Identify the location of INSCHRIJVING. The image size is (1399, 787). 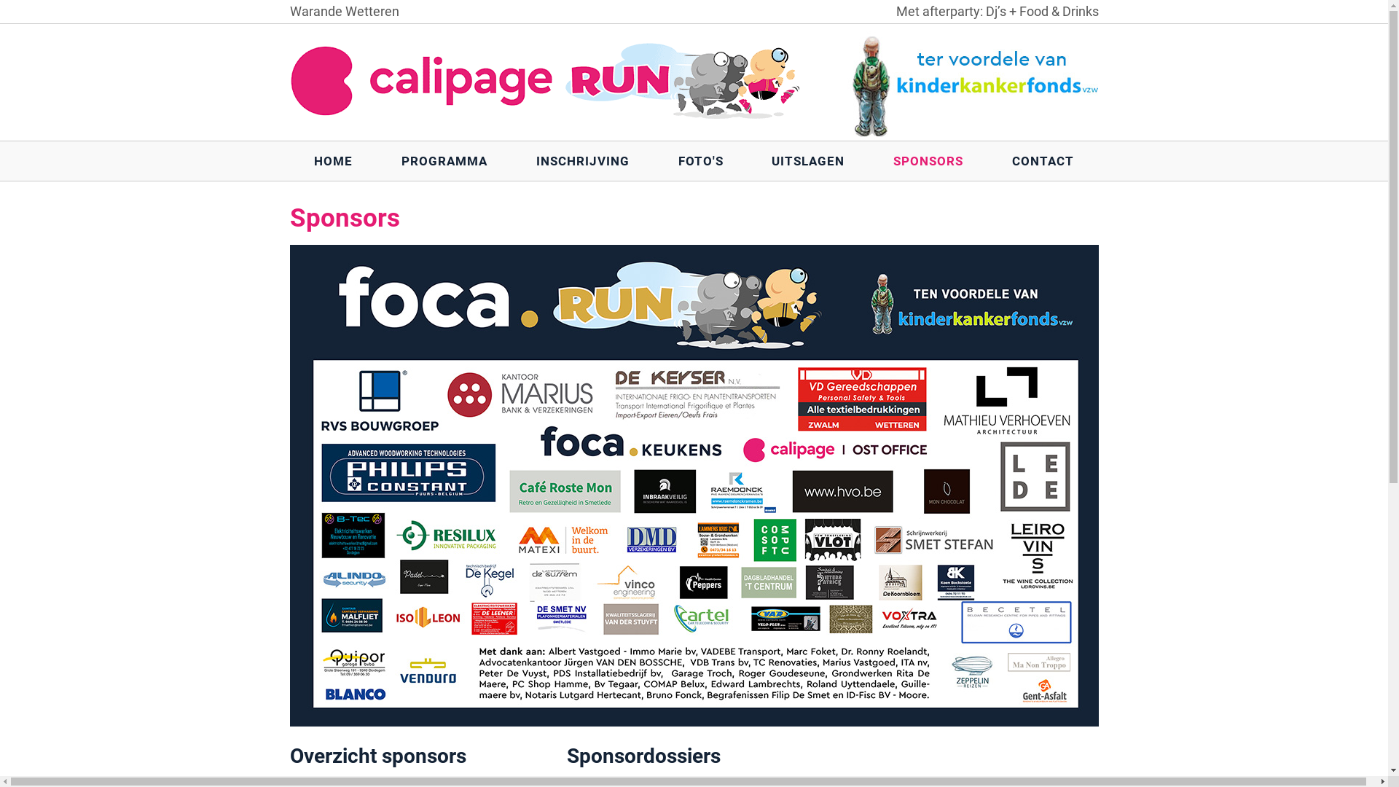
(583, 161).